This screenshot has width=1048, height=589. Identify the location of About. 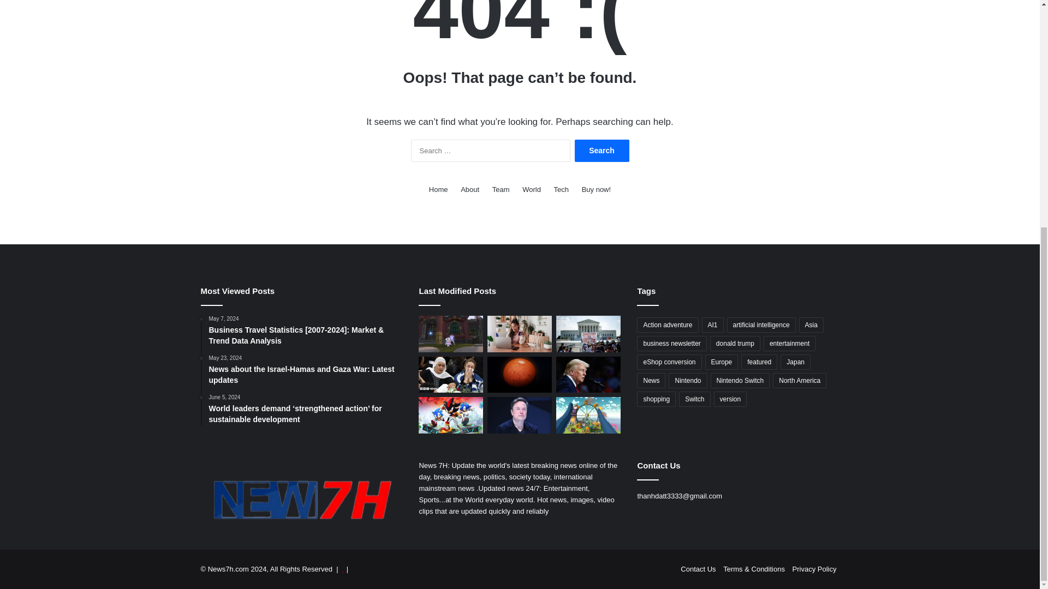
(469, 189).